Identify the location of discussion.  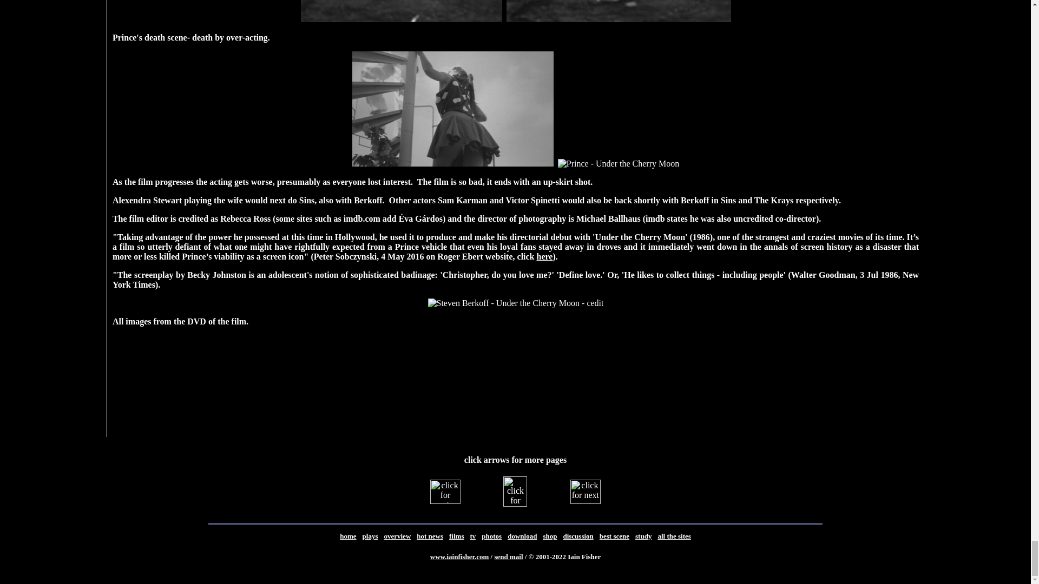
(578, 536).